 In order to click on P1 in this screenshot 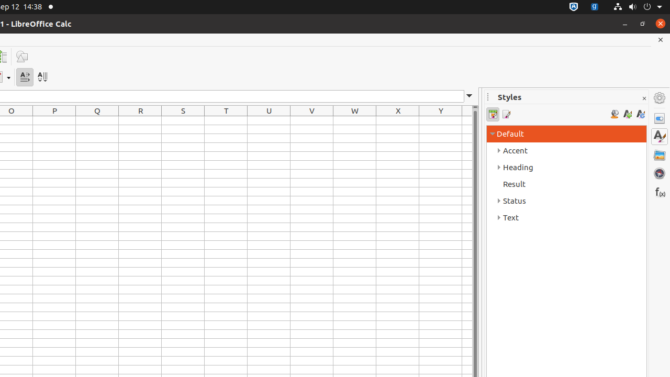, I will do `click(54, 120)`.